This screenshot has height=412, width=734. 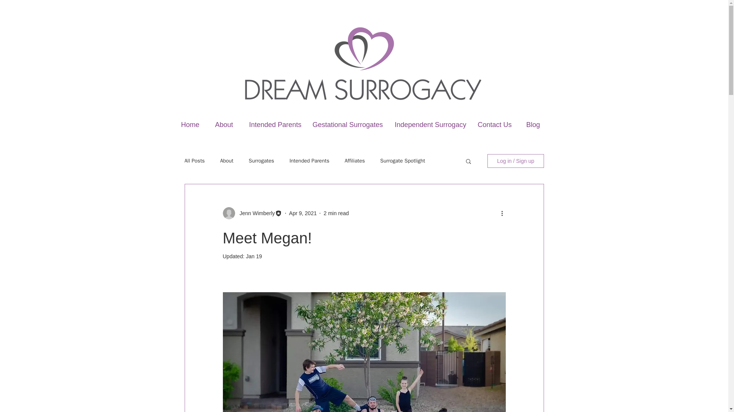 I want to click on Apr 9, 2021, so click(x=303, y=212).